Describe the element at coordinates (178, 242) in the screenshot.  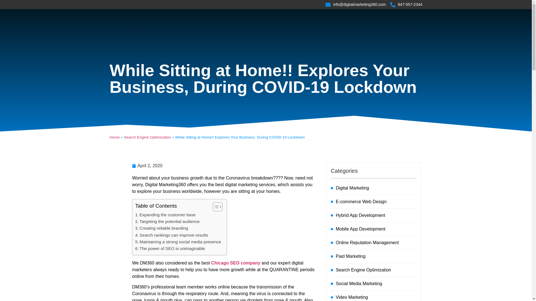
I see ` Maintaining a strong social media presence` at that location.